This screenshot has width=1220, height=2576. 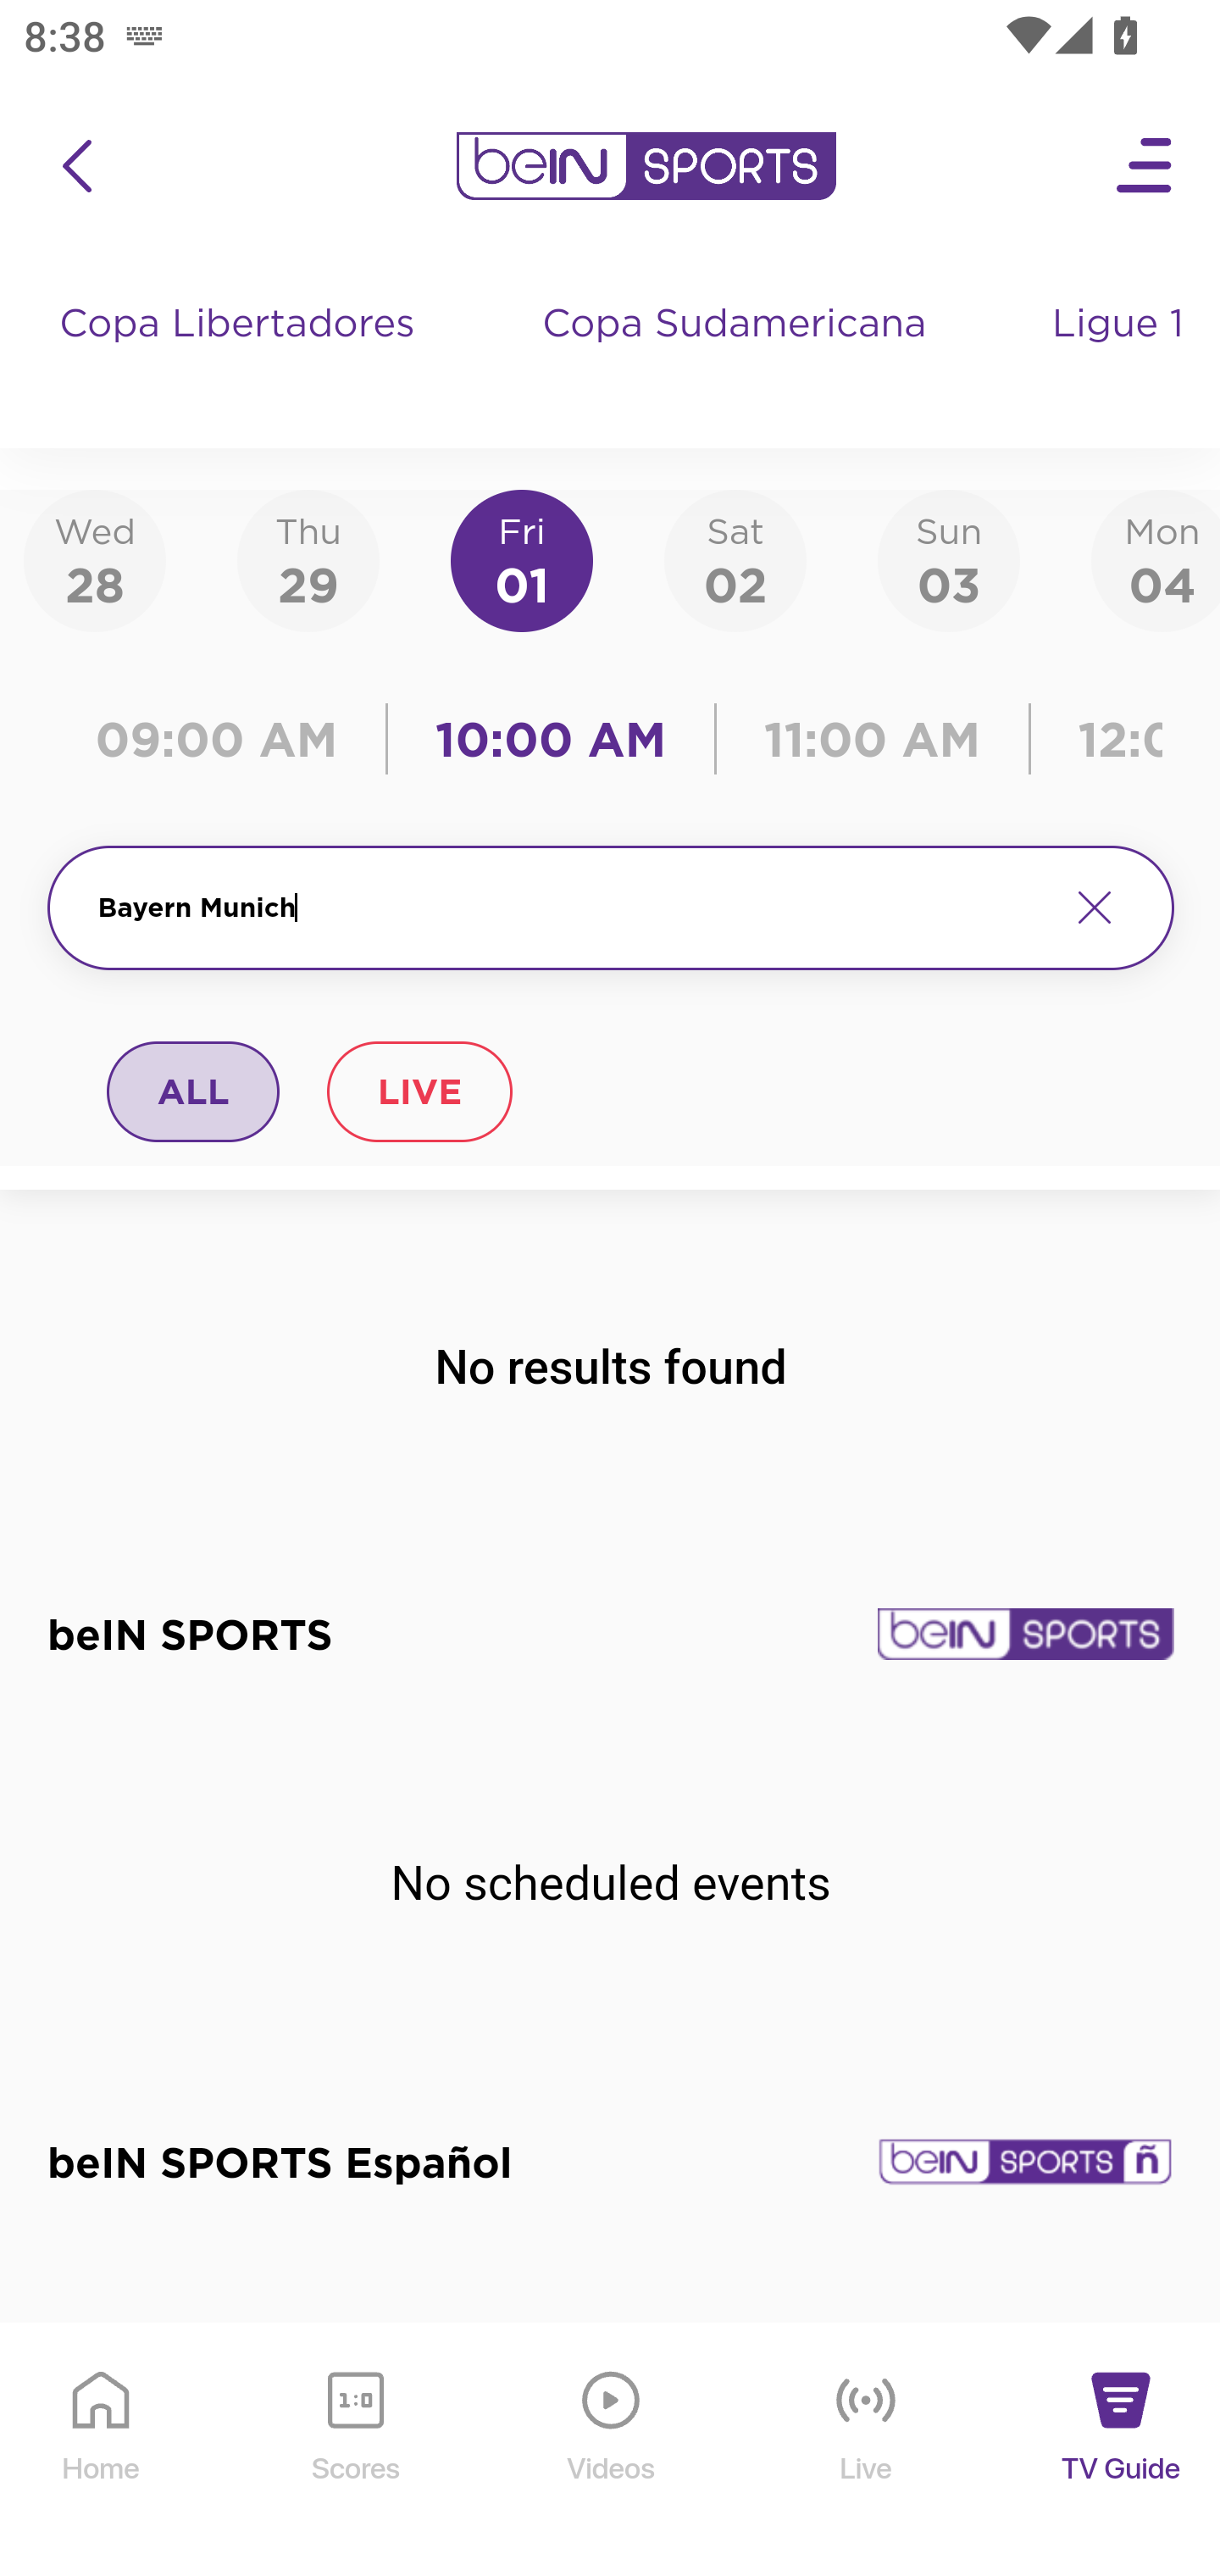 I want to click on Sun03, so click(x=949, y=559).